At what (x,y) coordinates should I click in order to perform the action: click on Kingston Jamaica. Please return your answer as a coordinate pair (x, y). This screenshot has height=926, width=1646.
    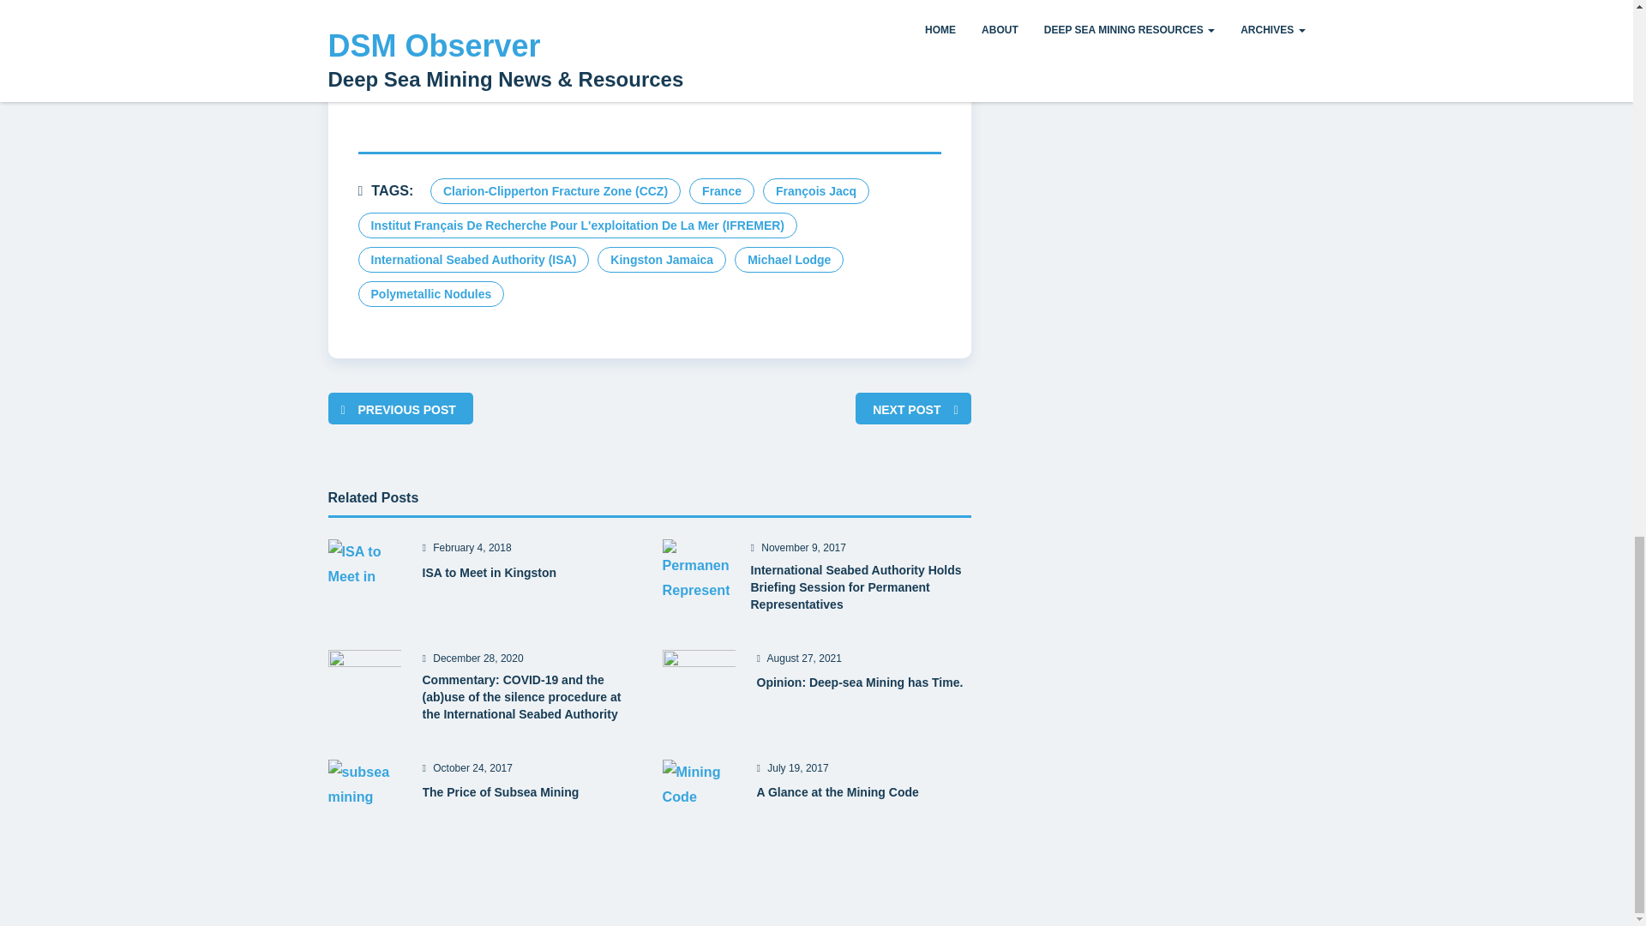
    Looking at the image, I should click on (661, 259).